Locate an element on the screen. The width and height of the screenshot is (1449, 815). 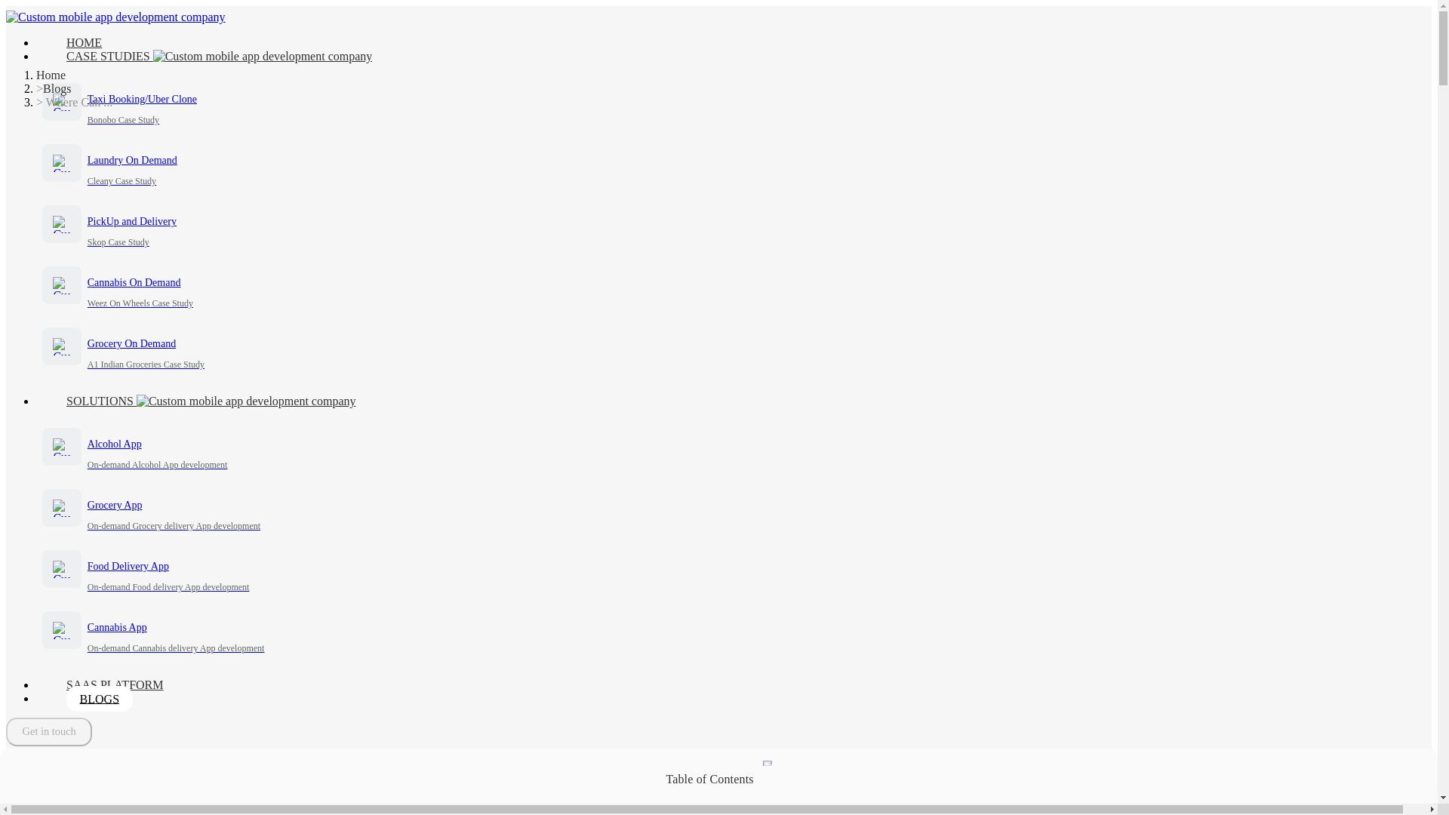
HOME is located at coordinates (115, 684).